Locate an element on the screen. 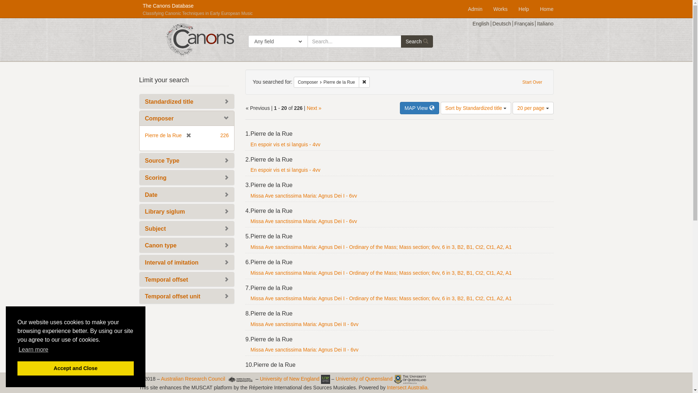 The width and height of the screenshot is (698, 393). Subject is located at coordinates (155, 229).